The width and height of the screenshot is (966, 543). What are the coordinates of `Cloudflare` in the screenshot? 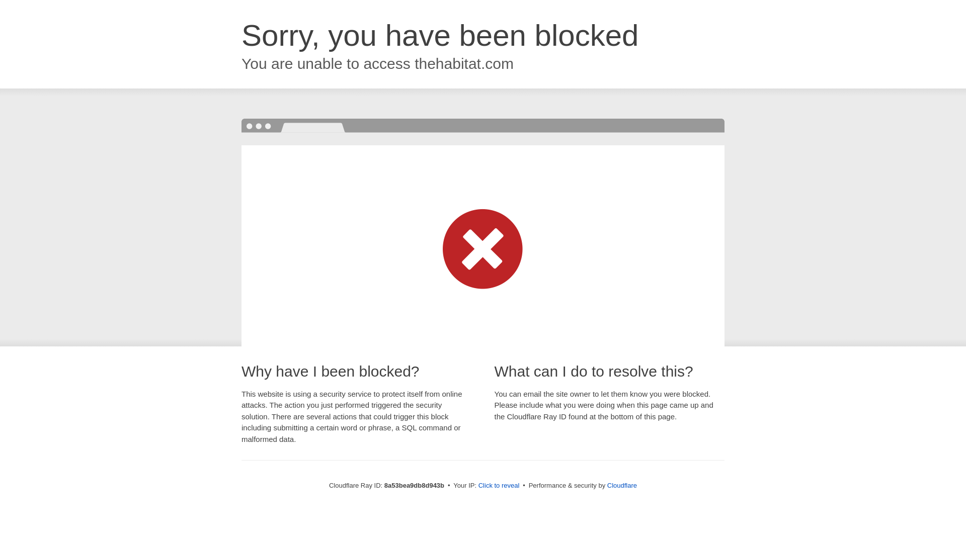 It's located at (622, 485).